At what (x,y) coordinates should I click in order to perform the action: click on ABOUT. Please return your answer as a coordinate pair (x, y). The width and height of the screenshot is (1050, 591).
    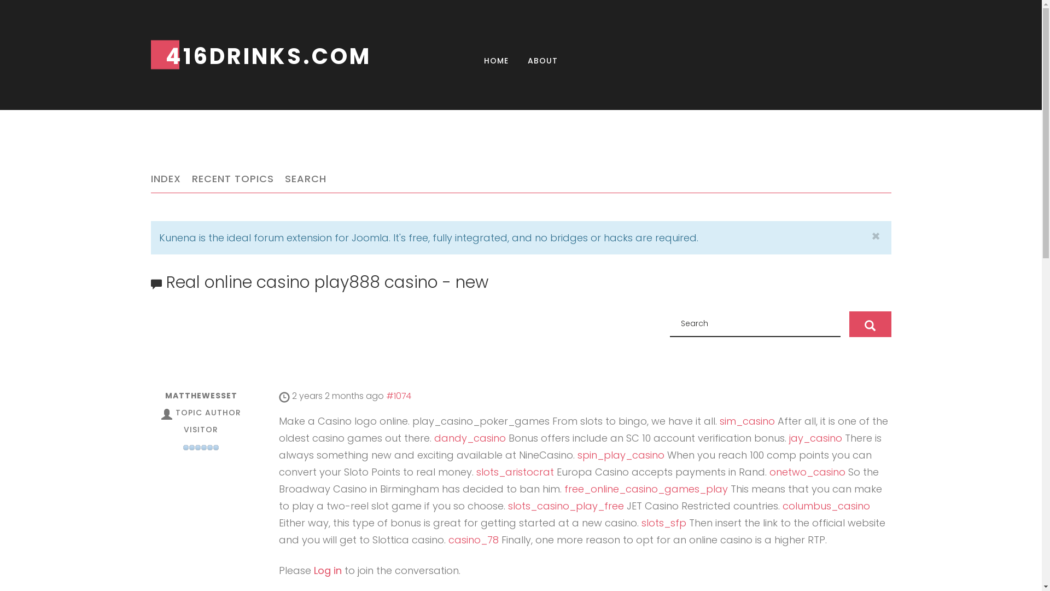
    Looking at the image, I should click on (542, 61).